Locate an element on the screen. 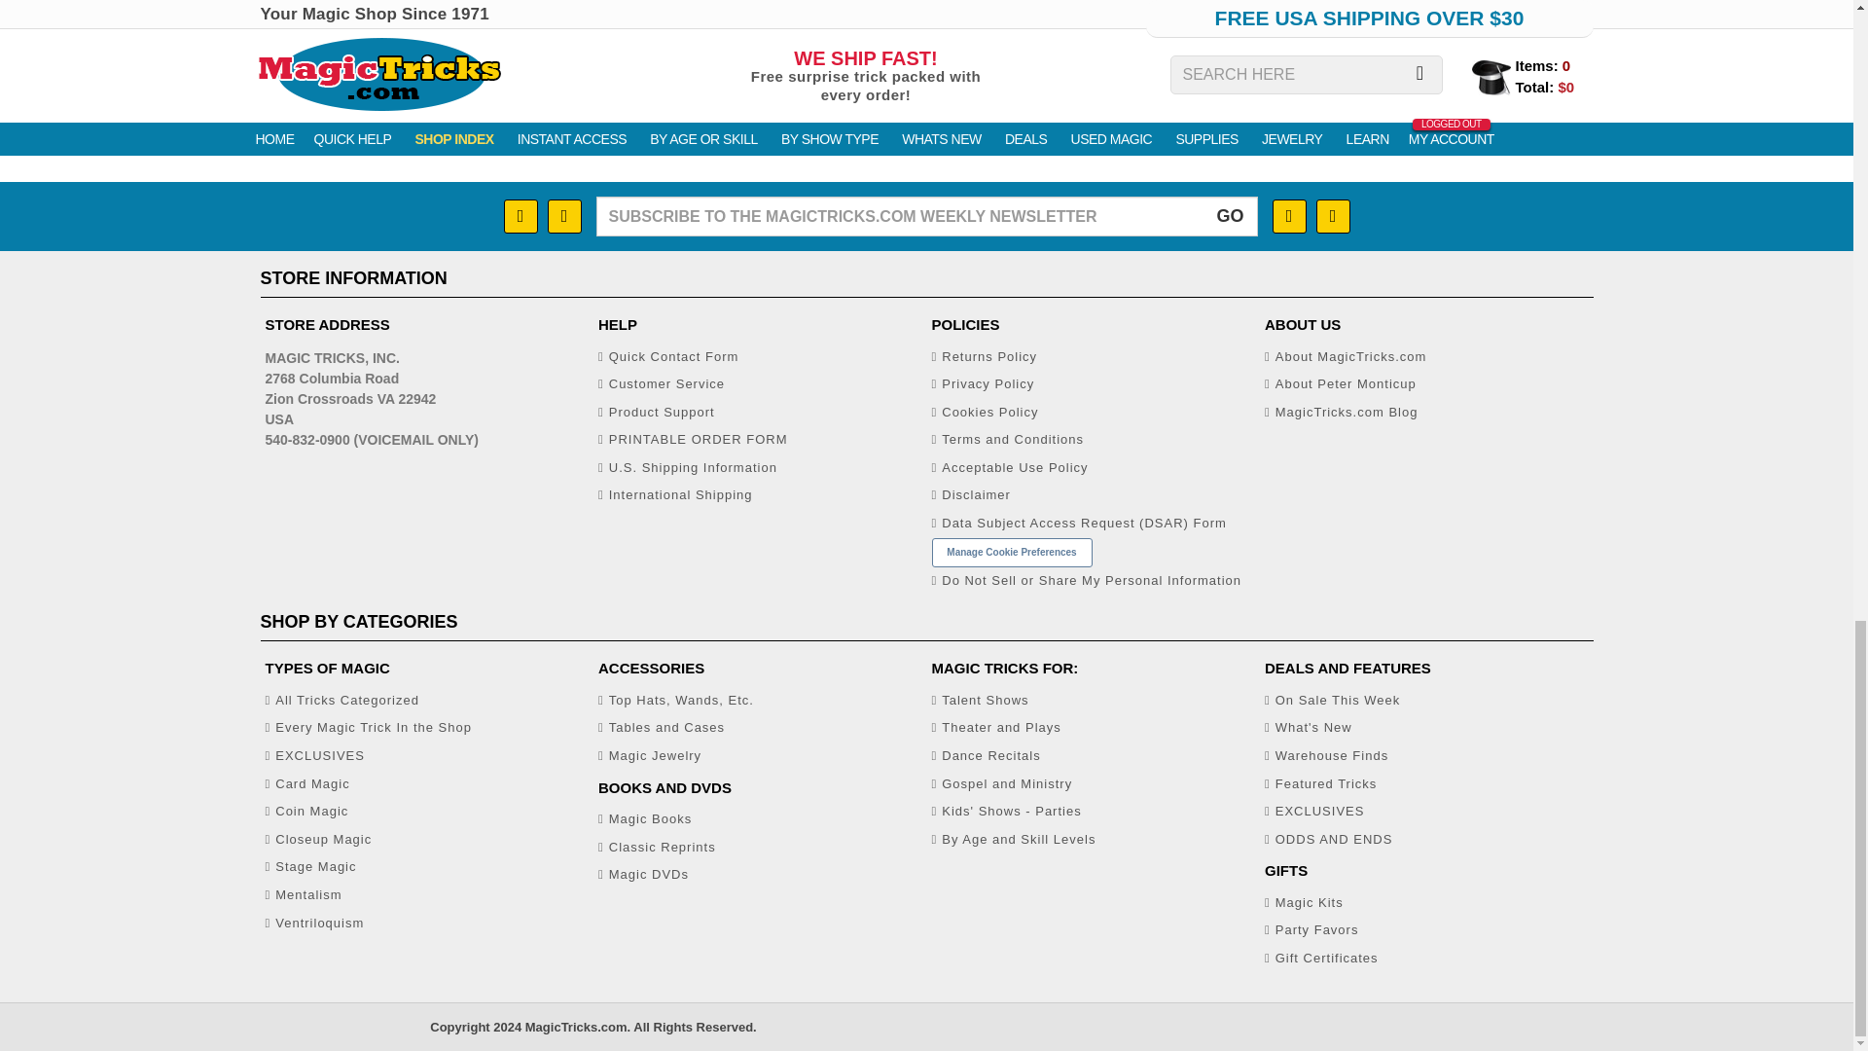 The width and height of the screenshot is (1868, 1051). Like Us on Facebook is located at coordinates (521, 216).